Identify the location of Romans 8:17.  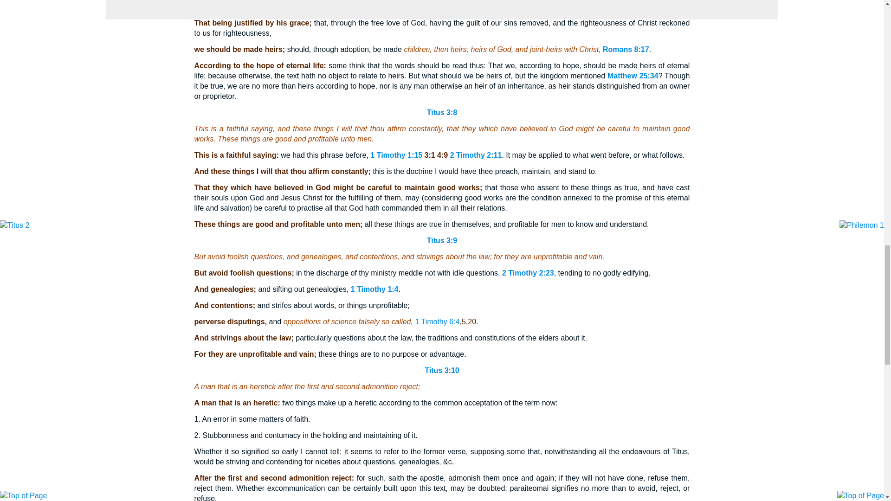
(626, 49).